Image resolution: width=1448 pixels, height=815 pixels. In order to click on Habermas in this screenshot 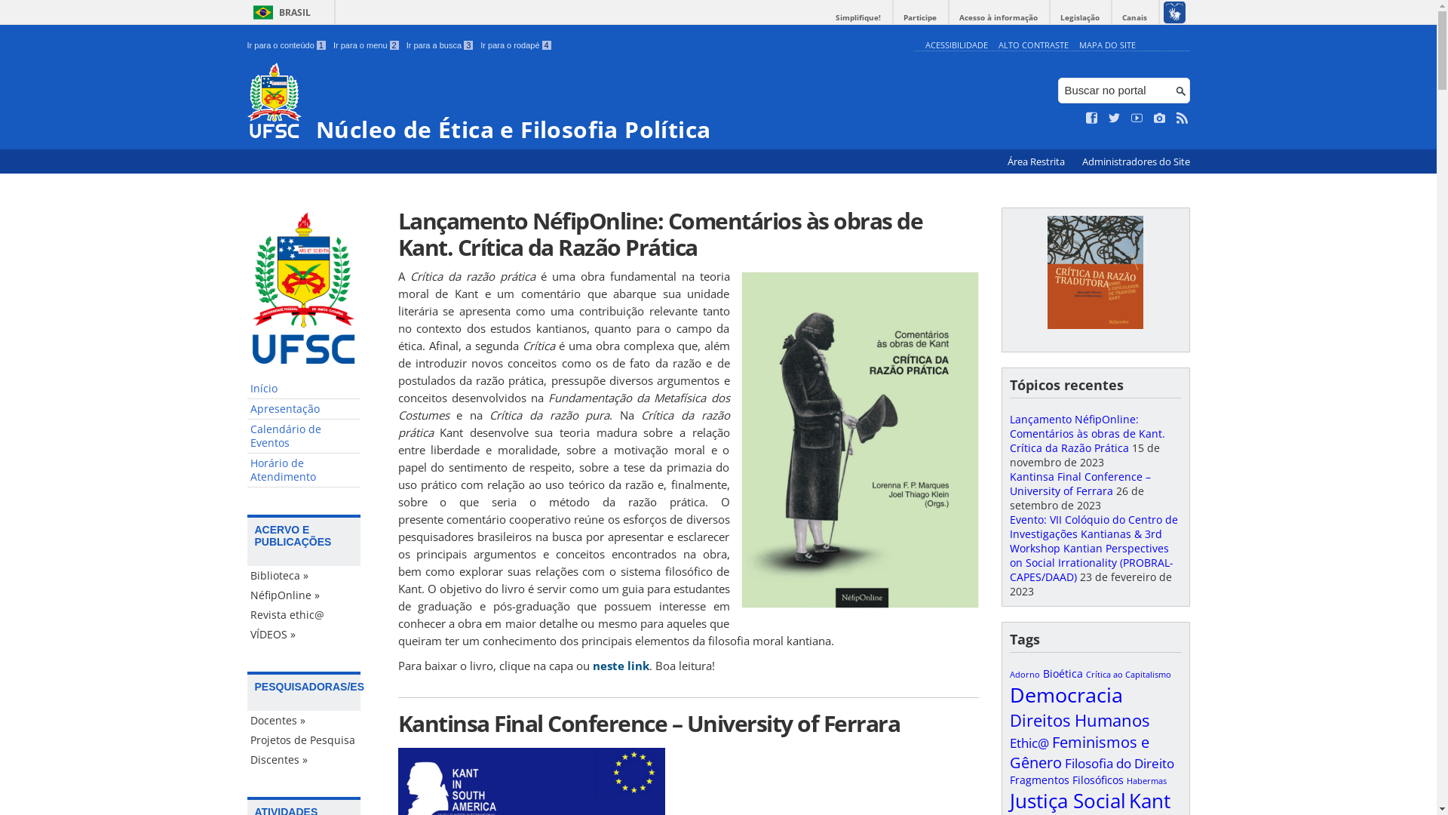, I will do `click(1146, 781)`.